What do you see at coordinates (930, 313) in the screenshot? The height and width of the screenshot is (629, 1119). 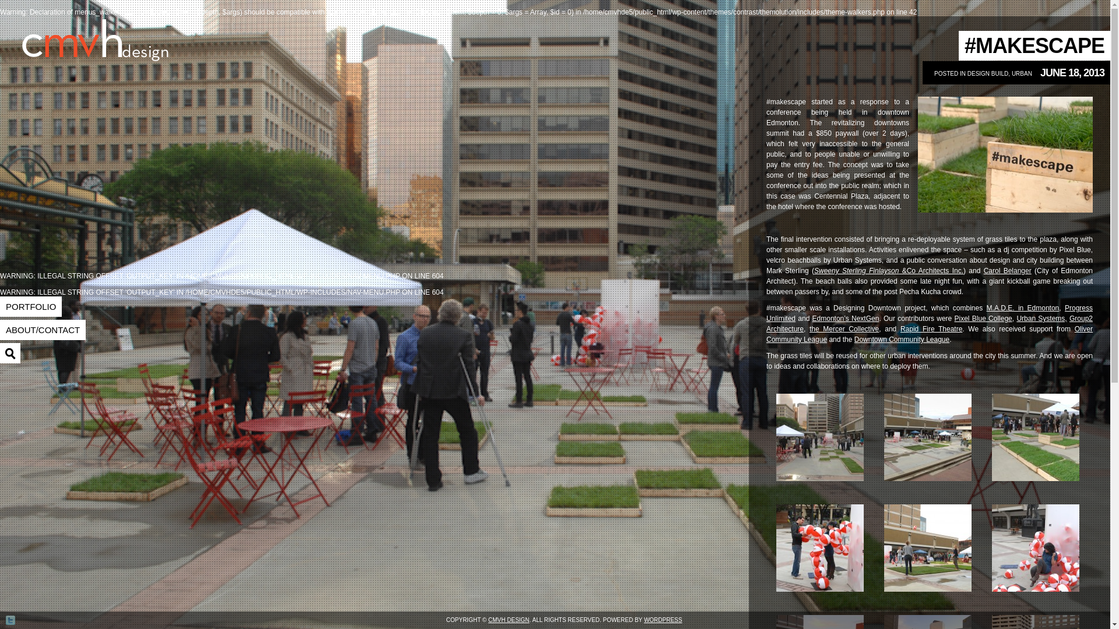 I see `Progress Unlimited` at bounding box center [930, 313].